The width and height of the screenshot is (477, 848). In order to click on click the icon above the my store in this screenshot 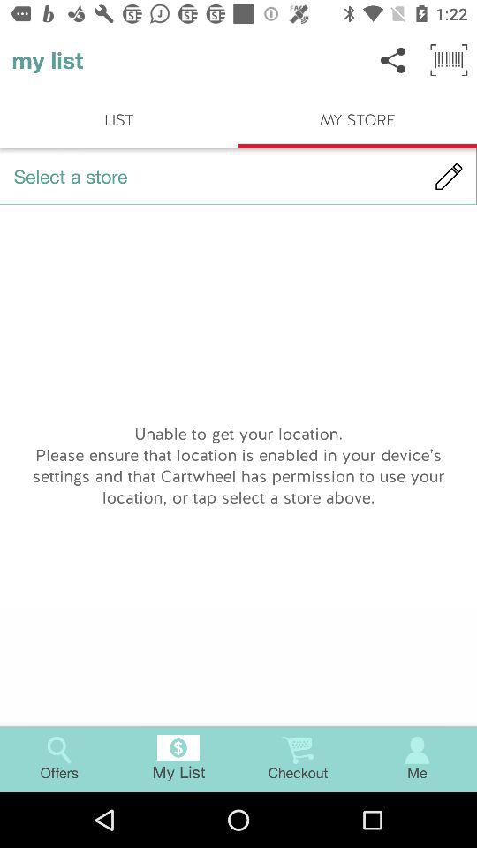, I will do `click(392, 60)`.